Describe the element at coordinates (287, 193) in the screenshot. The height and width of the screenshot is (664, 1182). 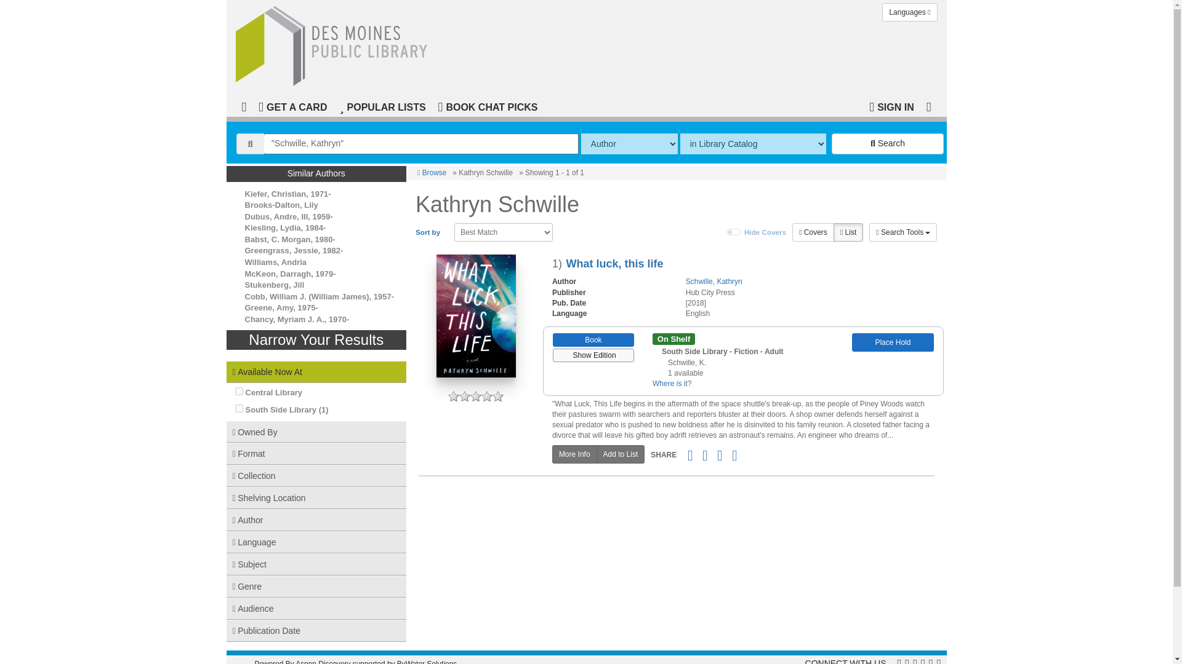
I see `Kiefer, Christian, 1971-` at that location.